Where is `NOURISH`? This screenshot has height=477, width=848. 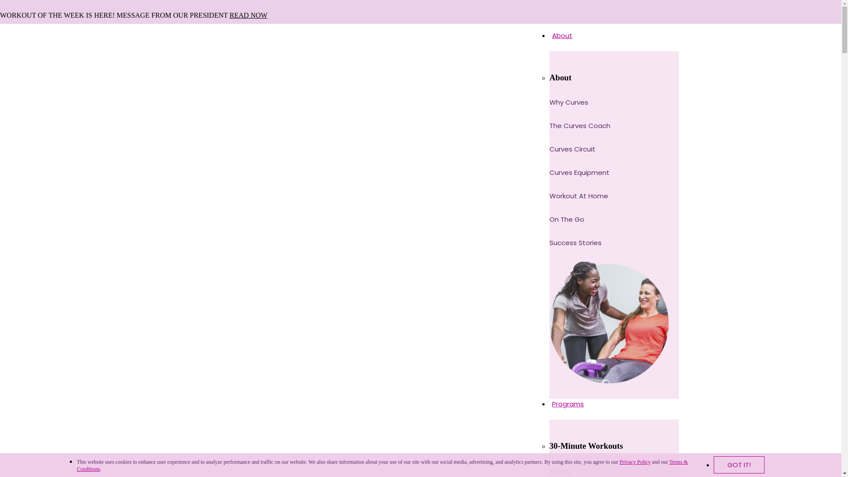
NOURISH is located at coordinates (49, 117).